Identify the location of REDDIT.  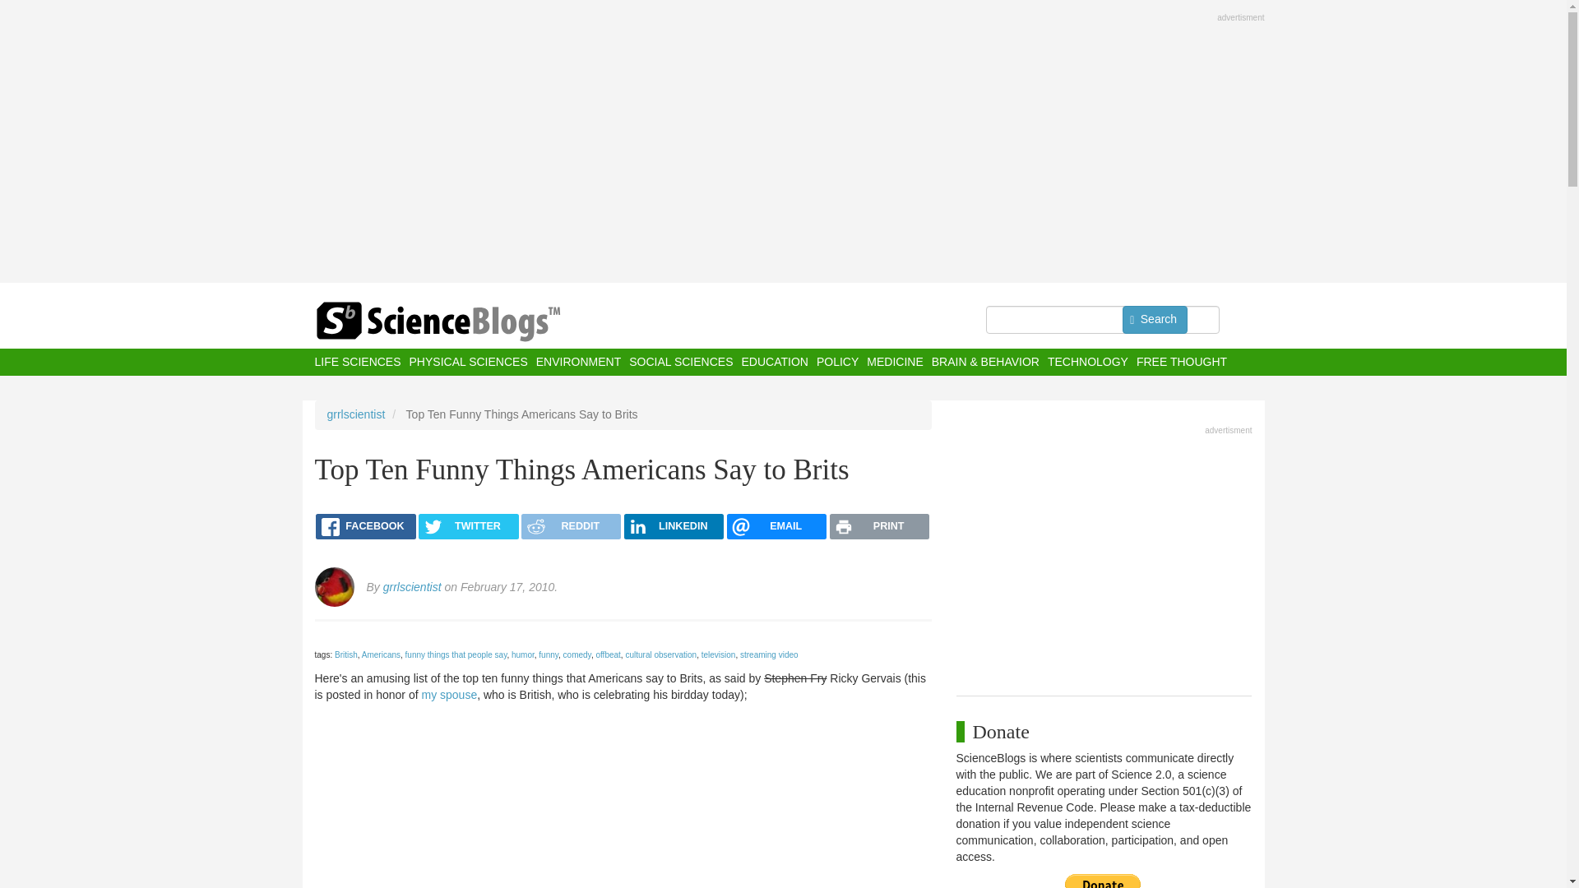
(571, 526).